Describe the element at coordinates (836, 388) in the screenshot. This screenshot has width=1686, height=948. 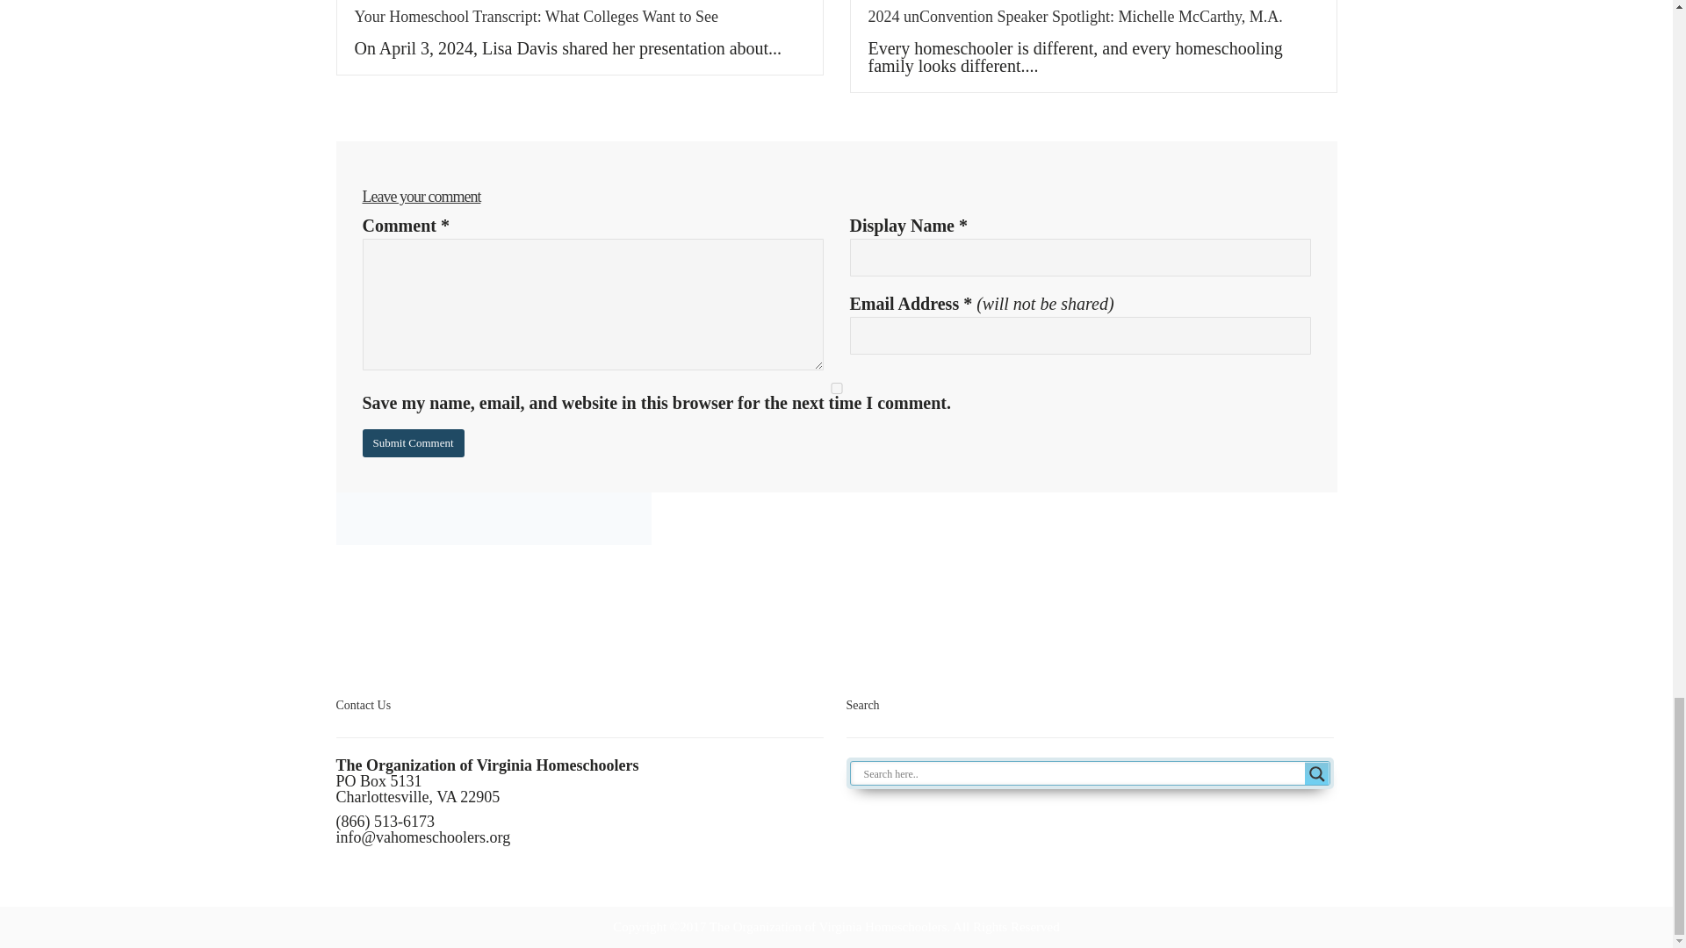
I see `yes` at that location.